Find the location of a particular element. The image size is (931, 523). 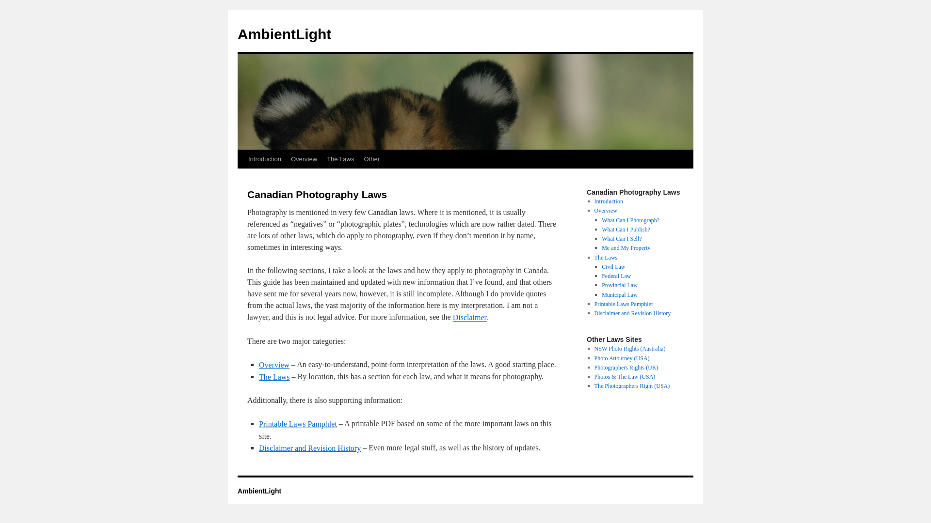

What Can I Photograph? is located at coordinates (630, 220).